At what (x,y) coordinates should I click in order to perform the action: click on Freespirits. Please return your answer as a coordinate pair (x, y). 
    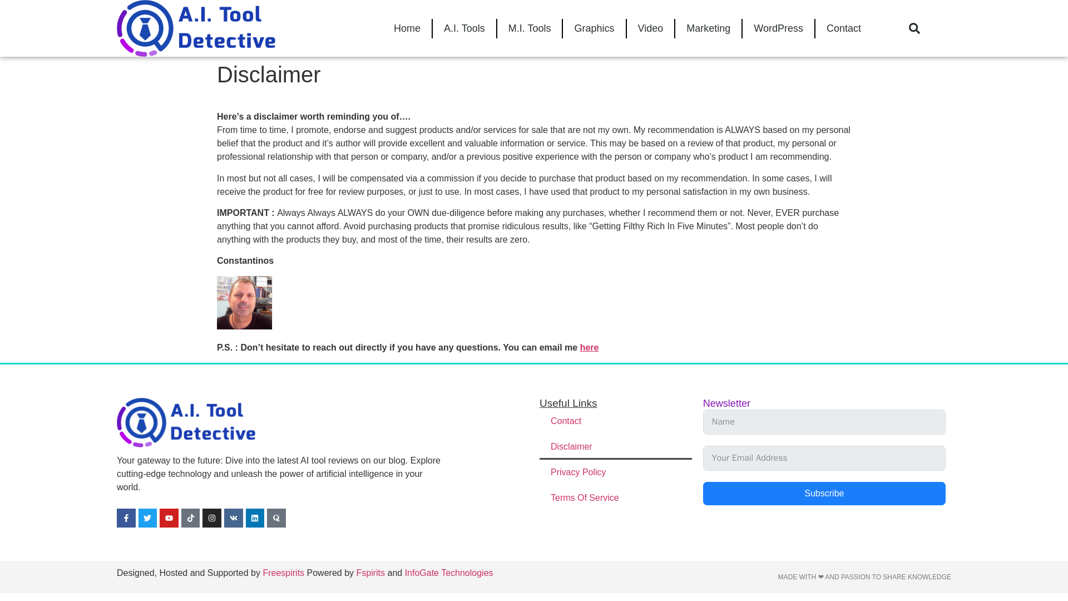
    Looking at the image, I should click on (284, 572).